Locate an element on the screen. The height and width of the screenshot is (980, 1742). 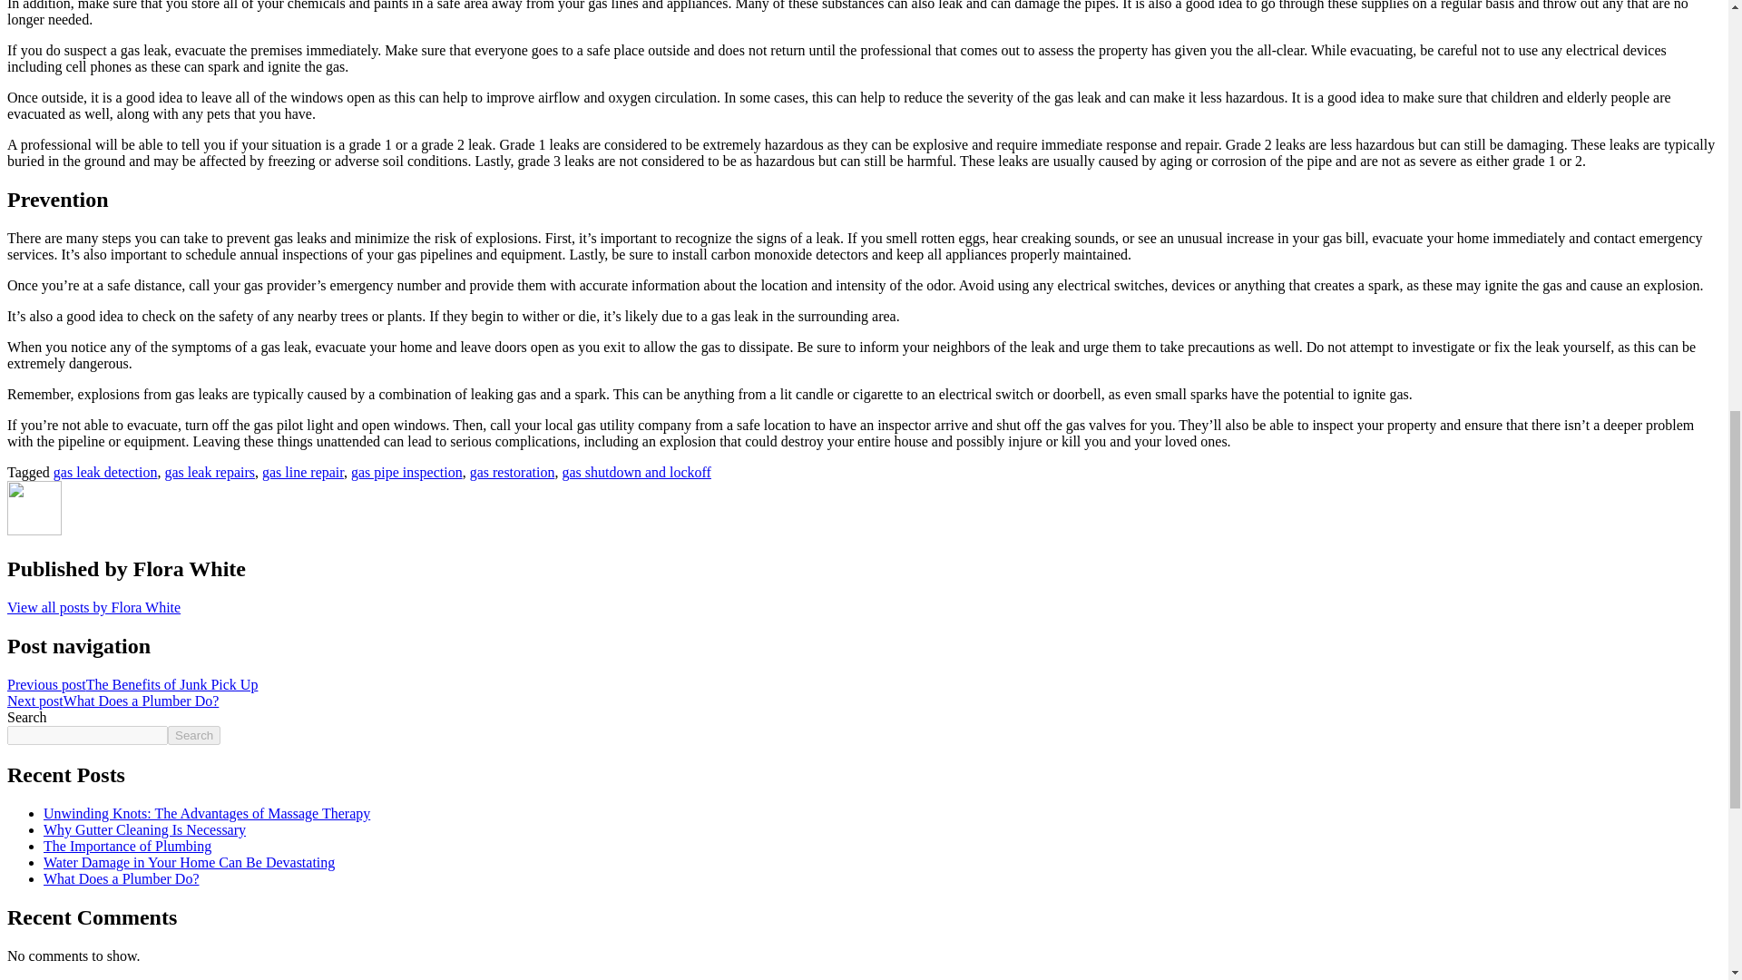
gas shutdown and lockoff is located at coordinates (635, 472).